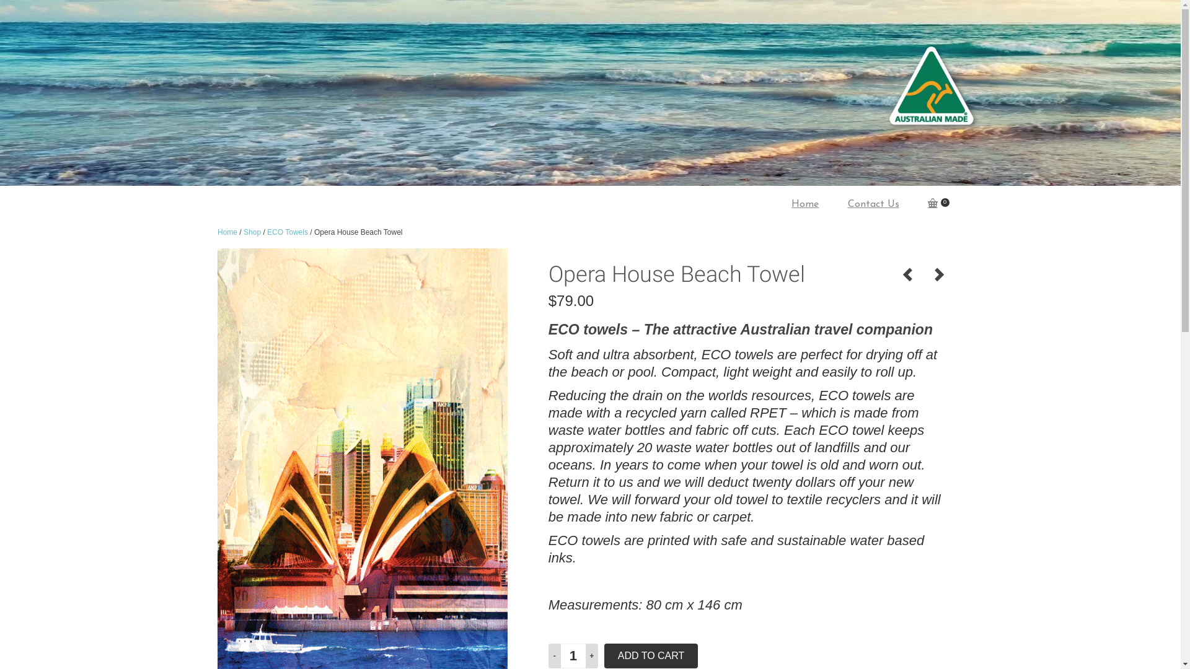 The width and height of the screenshot is (1190, 669). Describe the element at coordinates (252, 232) in the screenshot. I see `Shop` at that location.